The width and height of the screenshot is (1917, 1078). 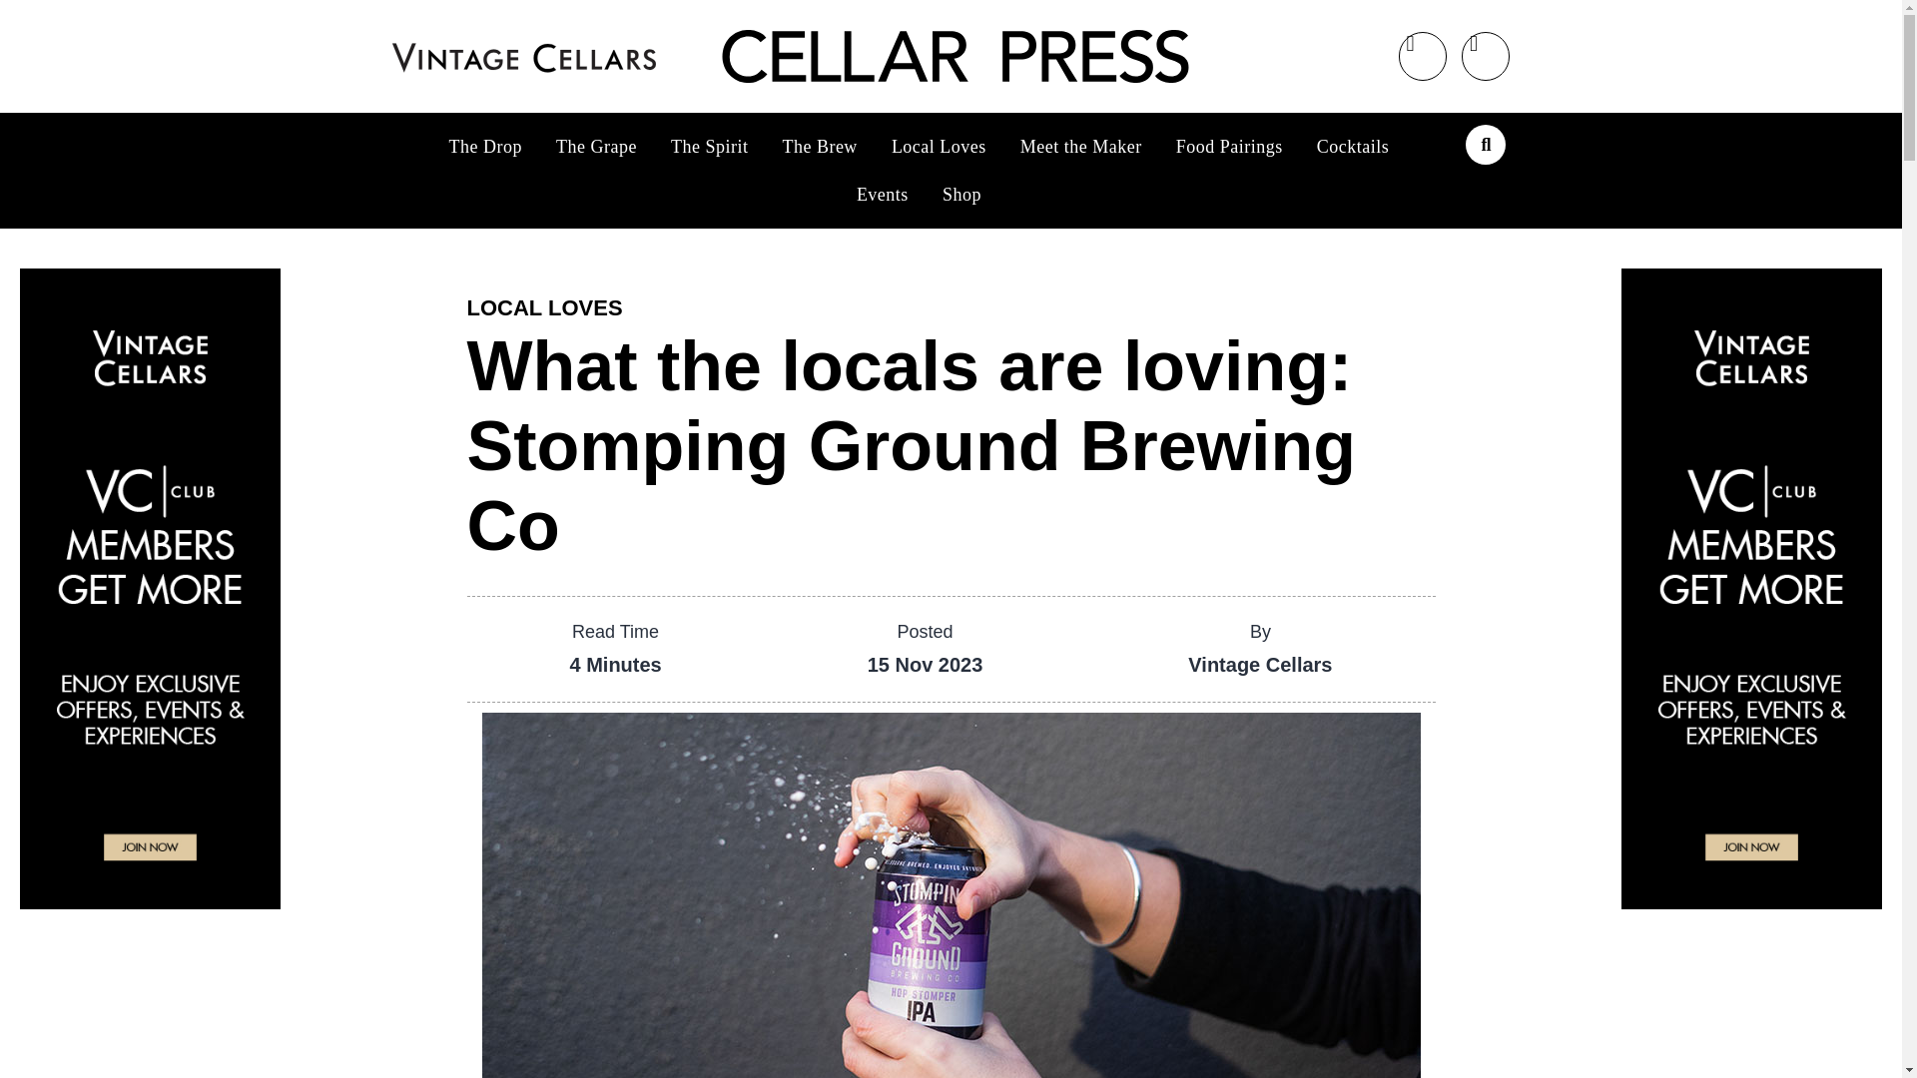 What do you see at coordinates (1353, 146) in the screenshot?
I see `Cocktails` at bounding box center [1353, 146].